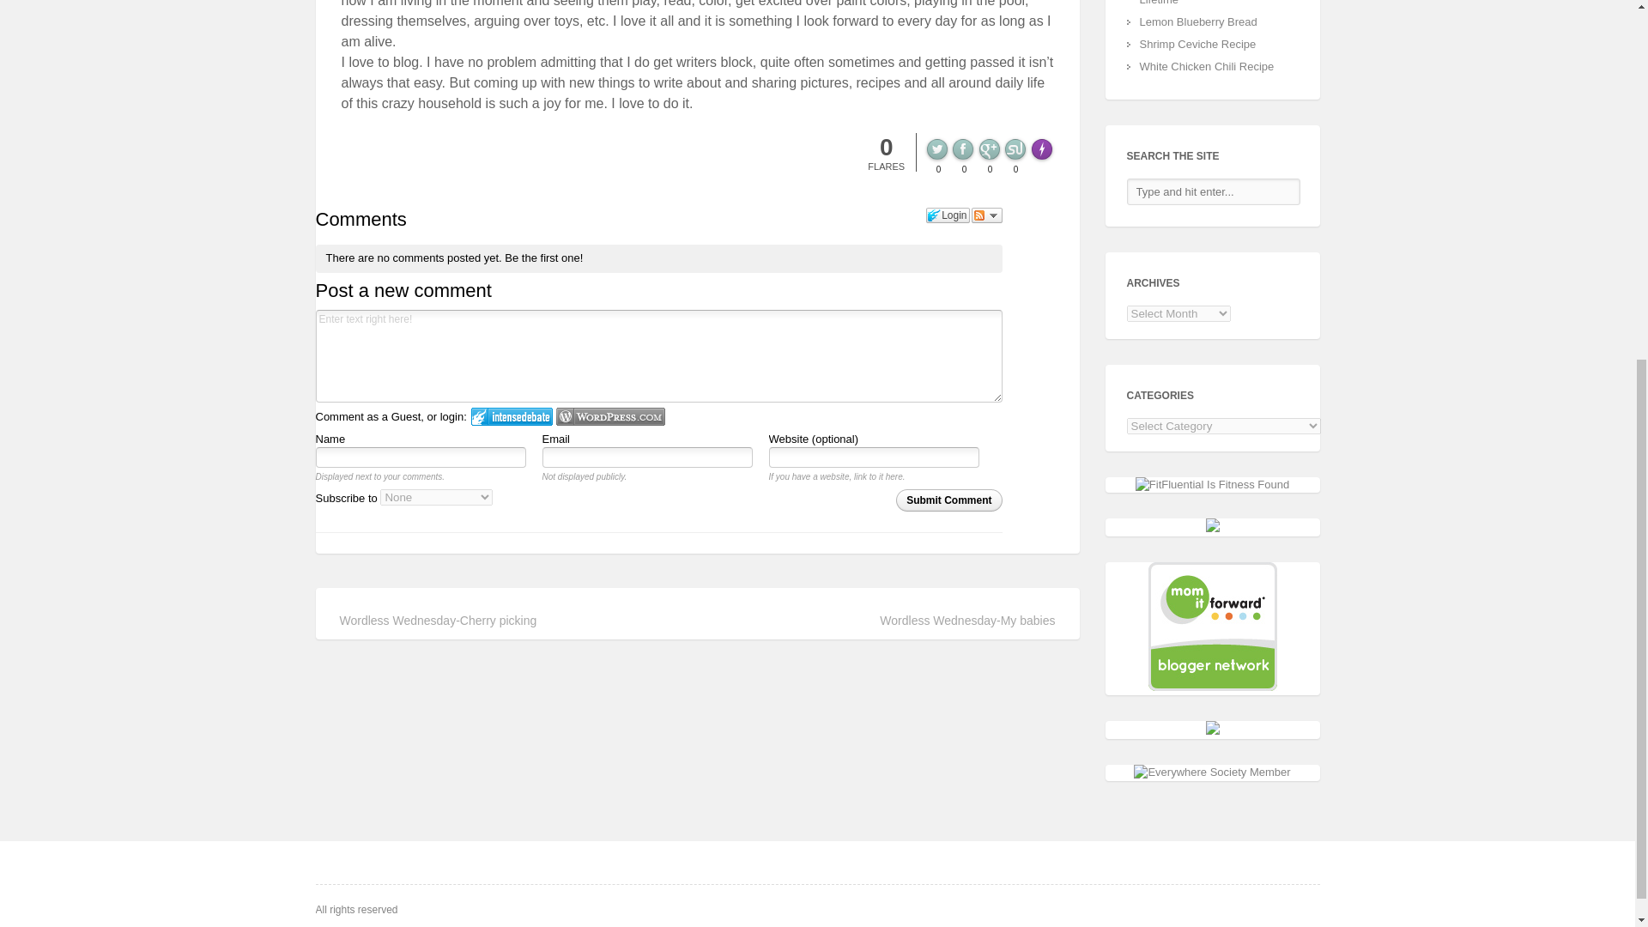  What do you see at coordinates (948, 215) in the screenshot?
I see `Login` at bounding box center [948, 215].